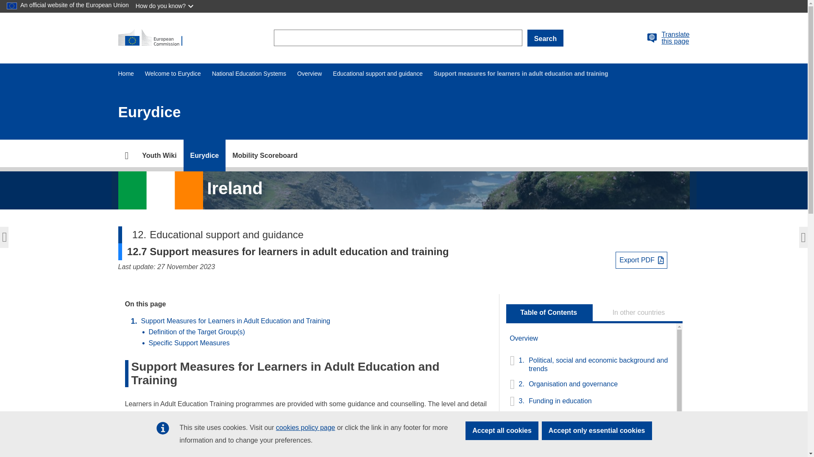 Image resolution: width=814 pixels, height=457 pixels. What do you see at coordinates (173, 74) in the screenshot?
I see `Welcome to Eurydice` at bounding box center [173, 74].